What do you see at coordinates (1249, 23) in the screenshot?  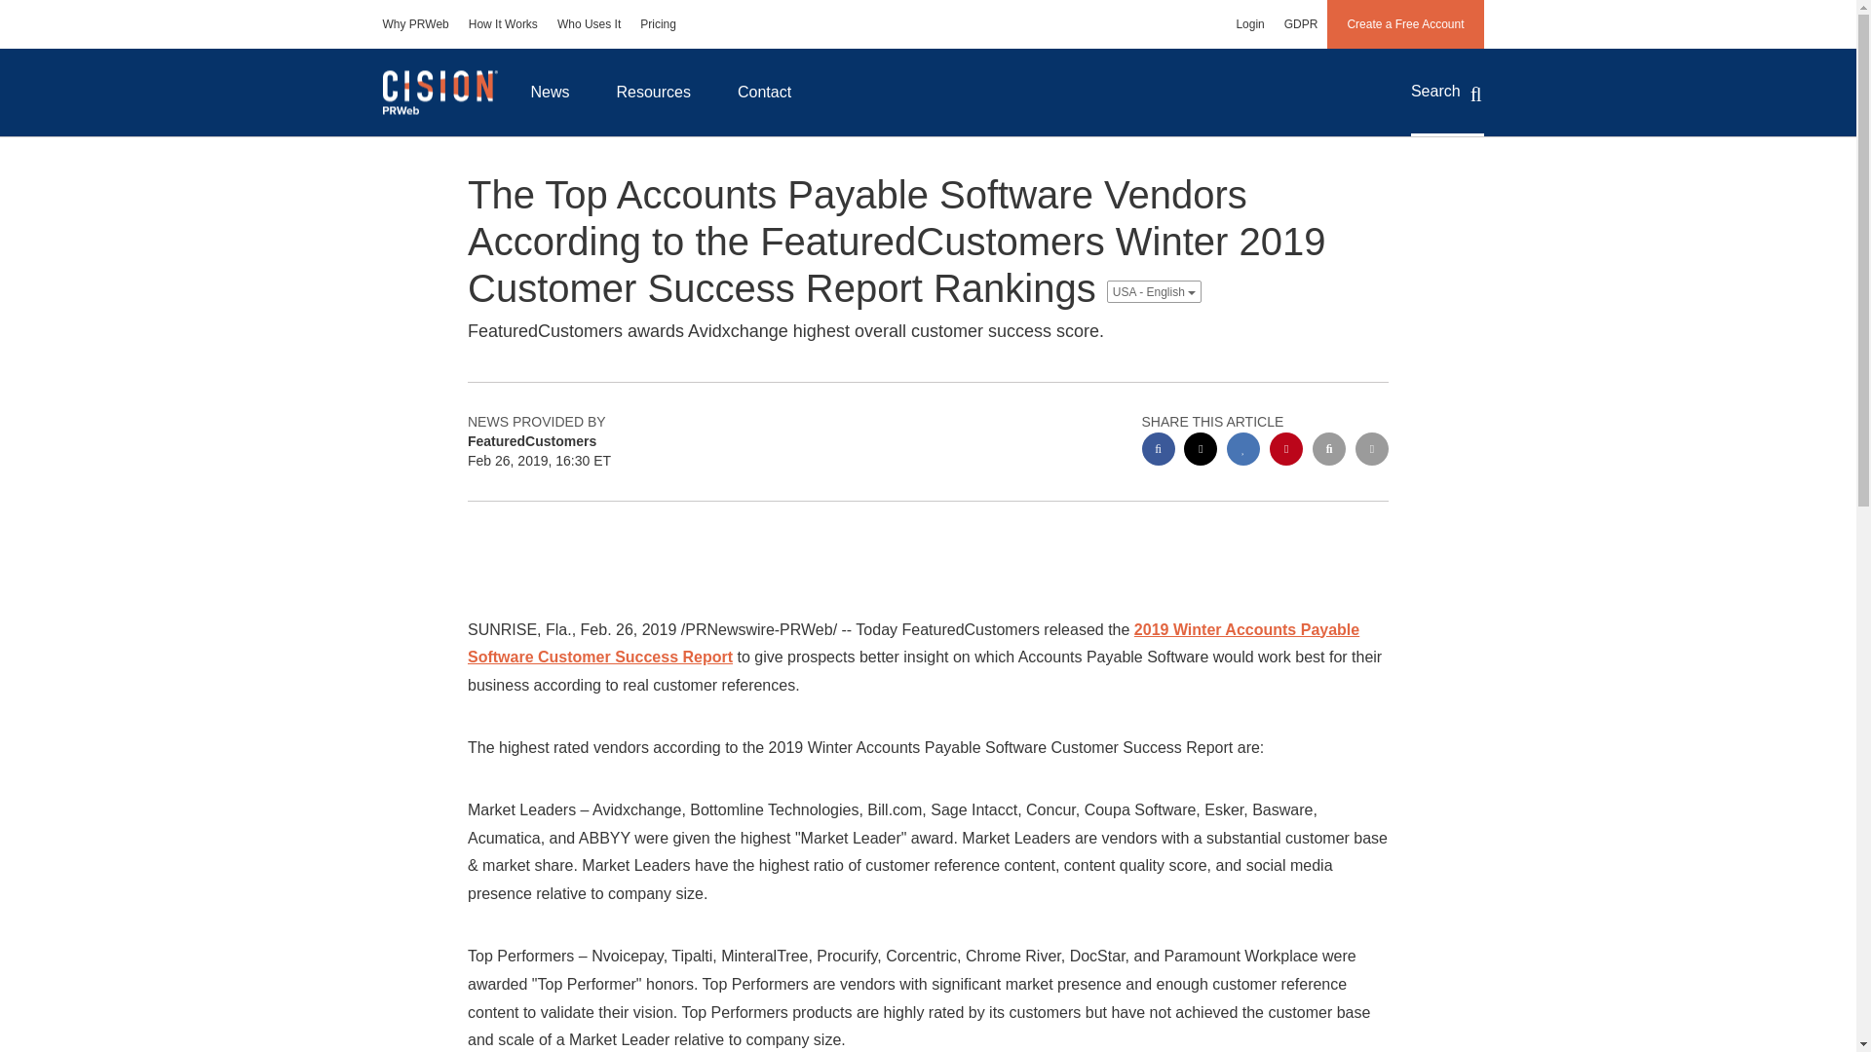 I see `Login` at bounding box center [1249, 23].